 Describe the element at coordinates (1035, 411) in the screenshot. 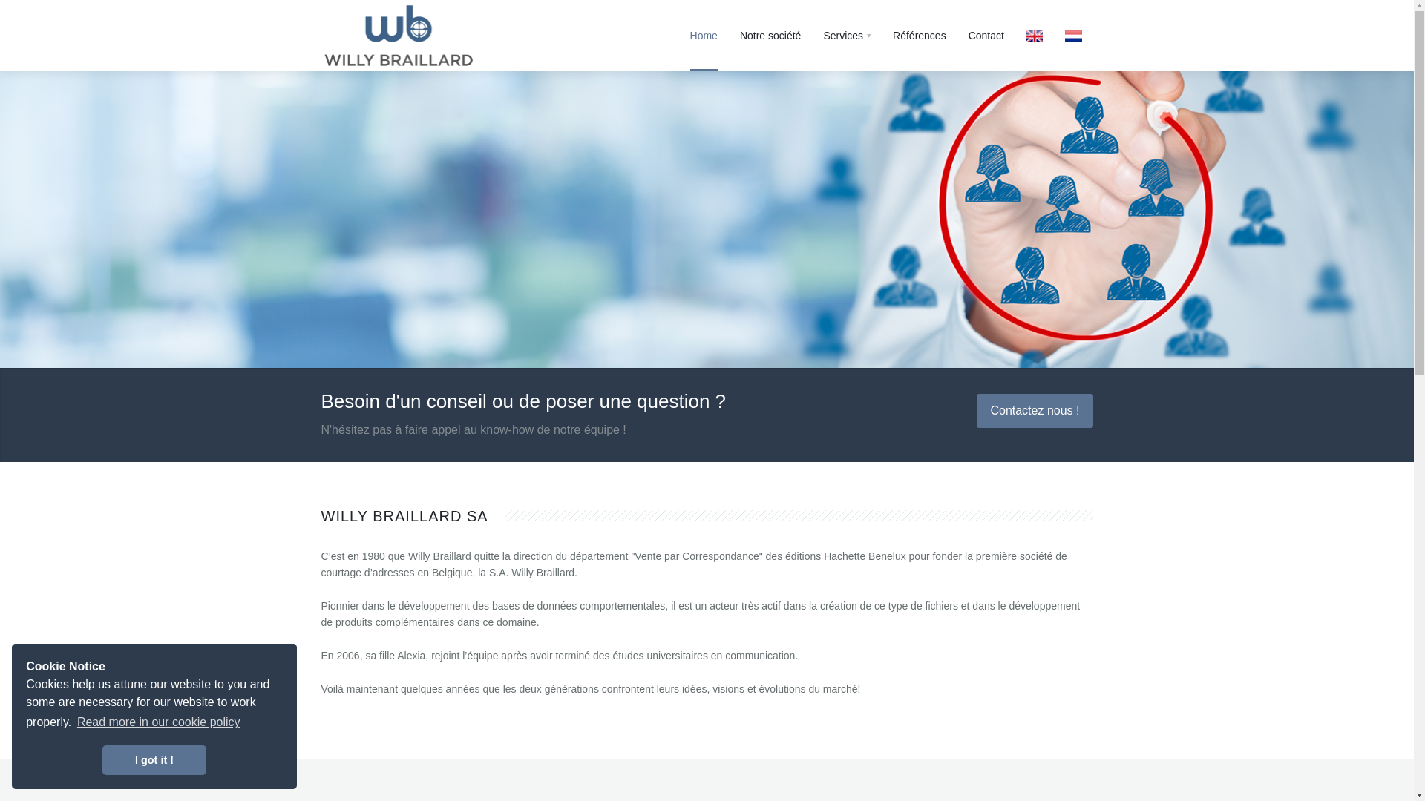

I see `Contactez nous !` at that location.